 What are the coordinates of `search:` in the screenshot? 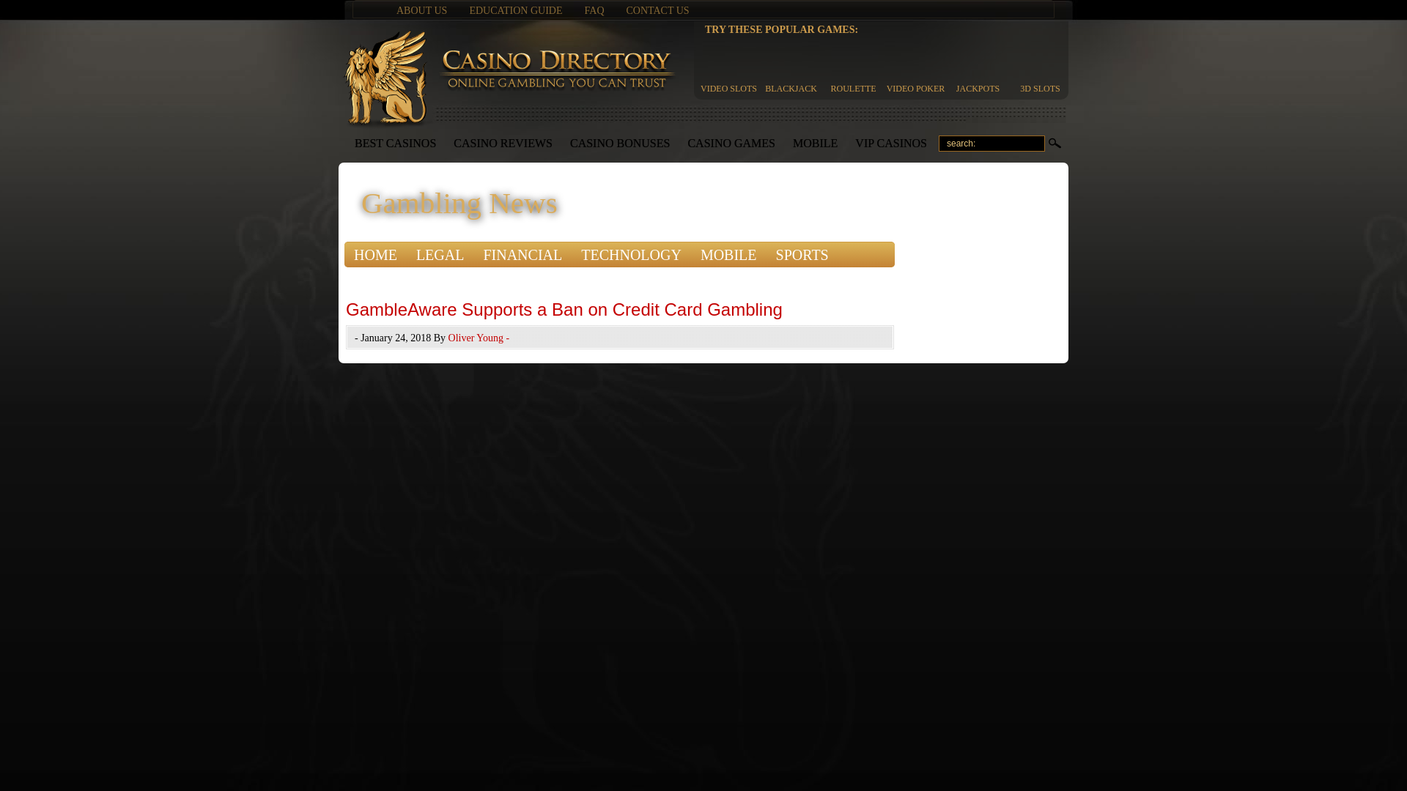 It's located at (991, 144).